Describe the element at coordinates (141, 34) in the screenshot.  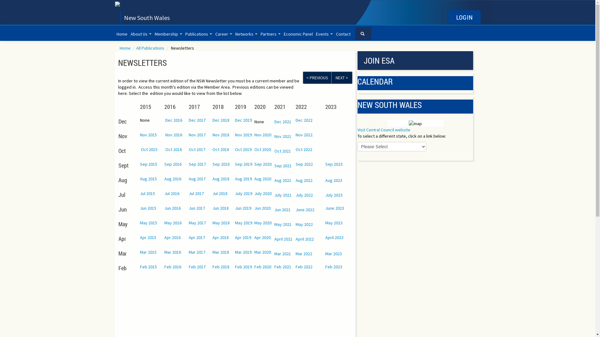
I see `About Us` at that location.